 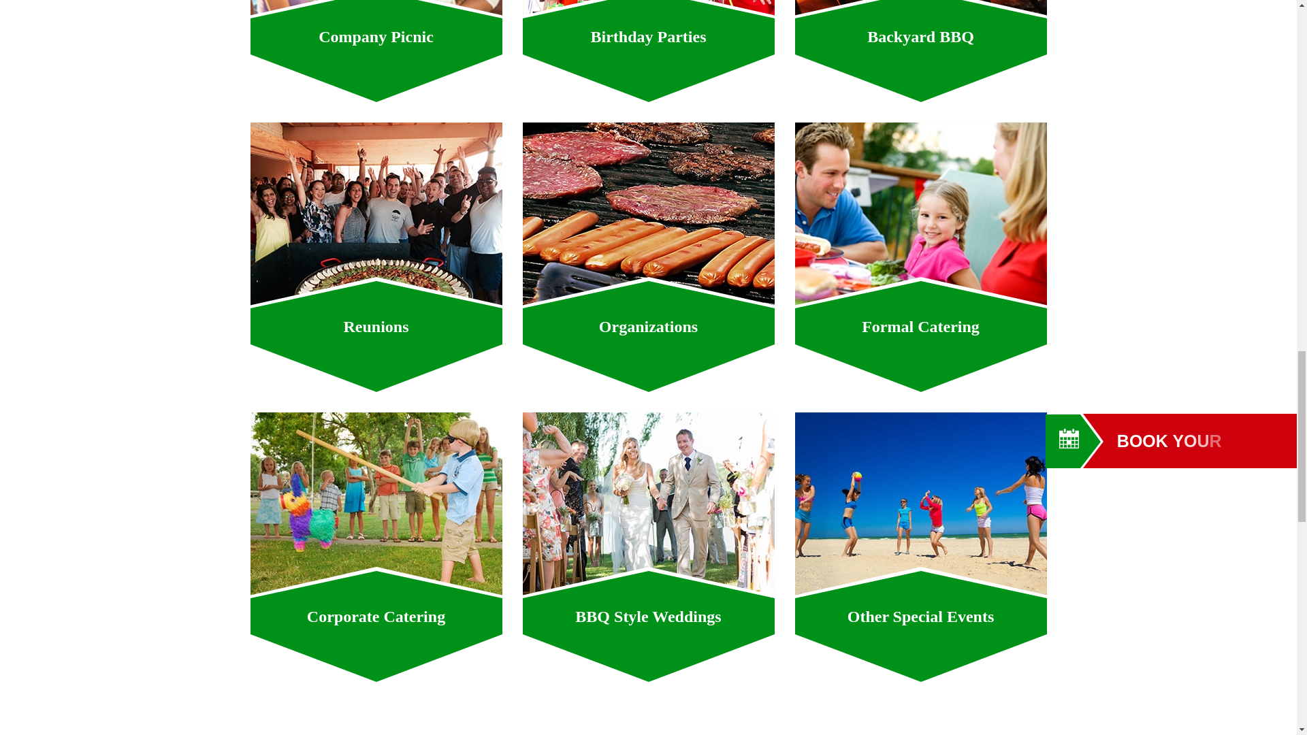 I want to click on Birthday Parties, so click(x=649, y=10).